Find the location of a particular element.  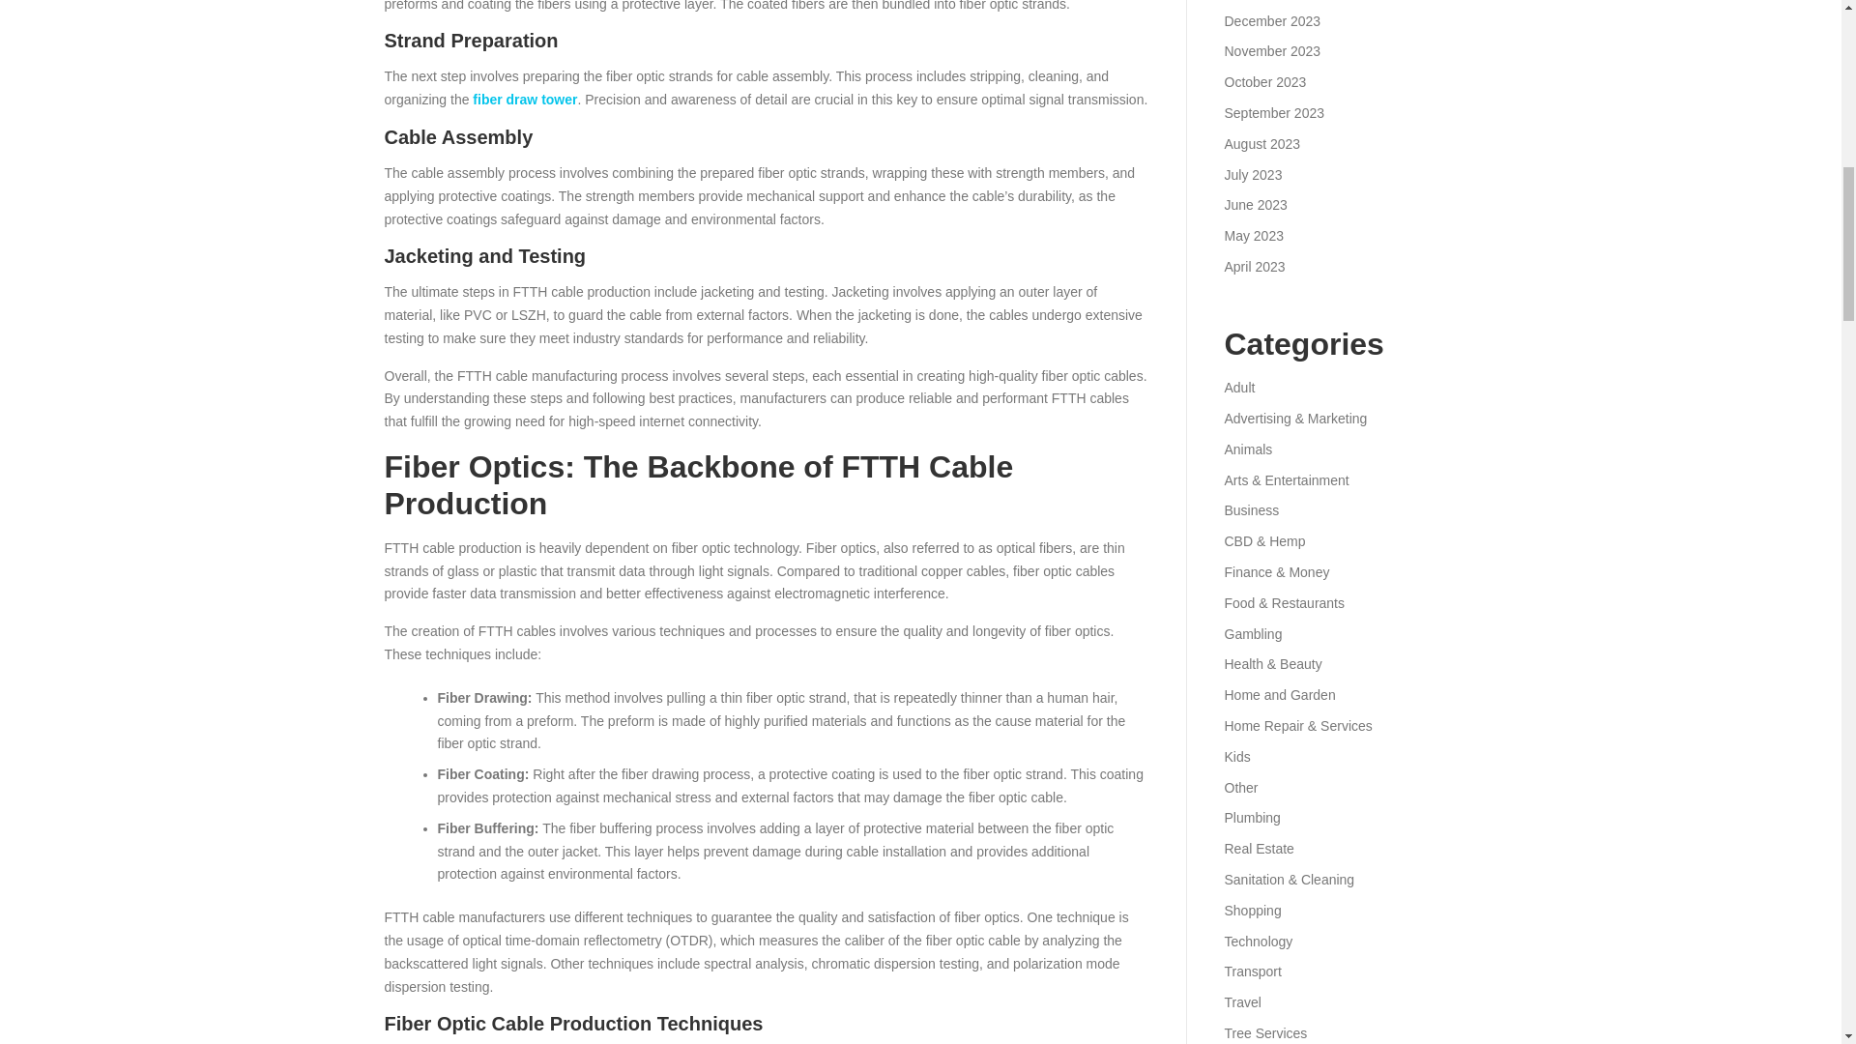

July 2023 is located at coordinates (1253, 174).